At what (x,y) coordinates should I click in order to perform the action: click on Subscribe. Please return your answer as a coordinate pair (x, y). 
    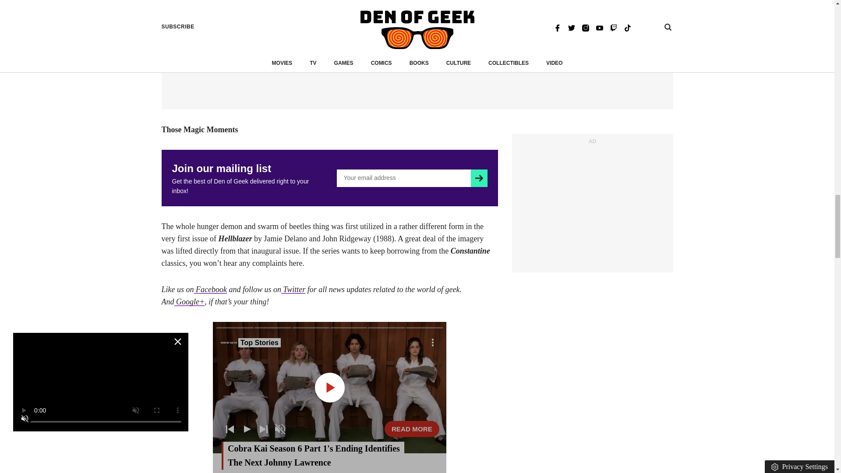
    Looking at the image, I should click on (479, 178).